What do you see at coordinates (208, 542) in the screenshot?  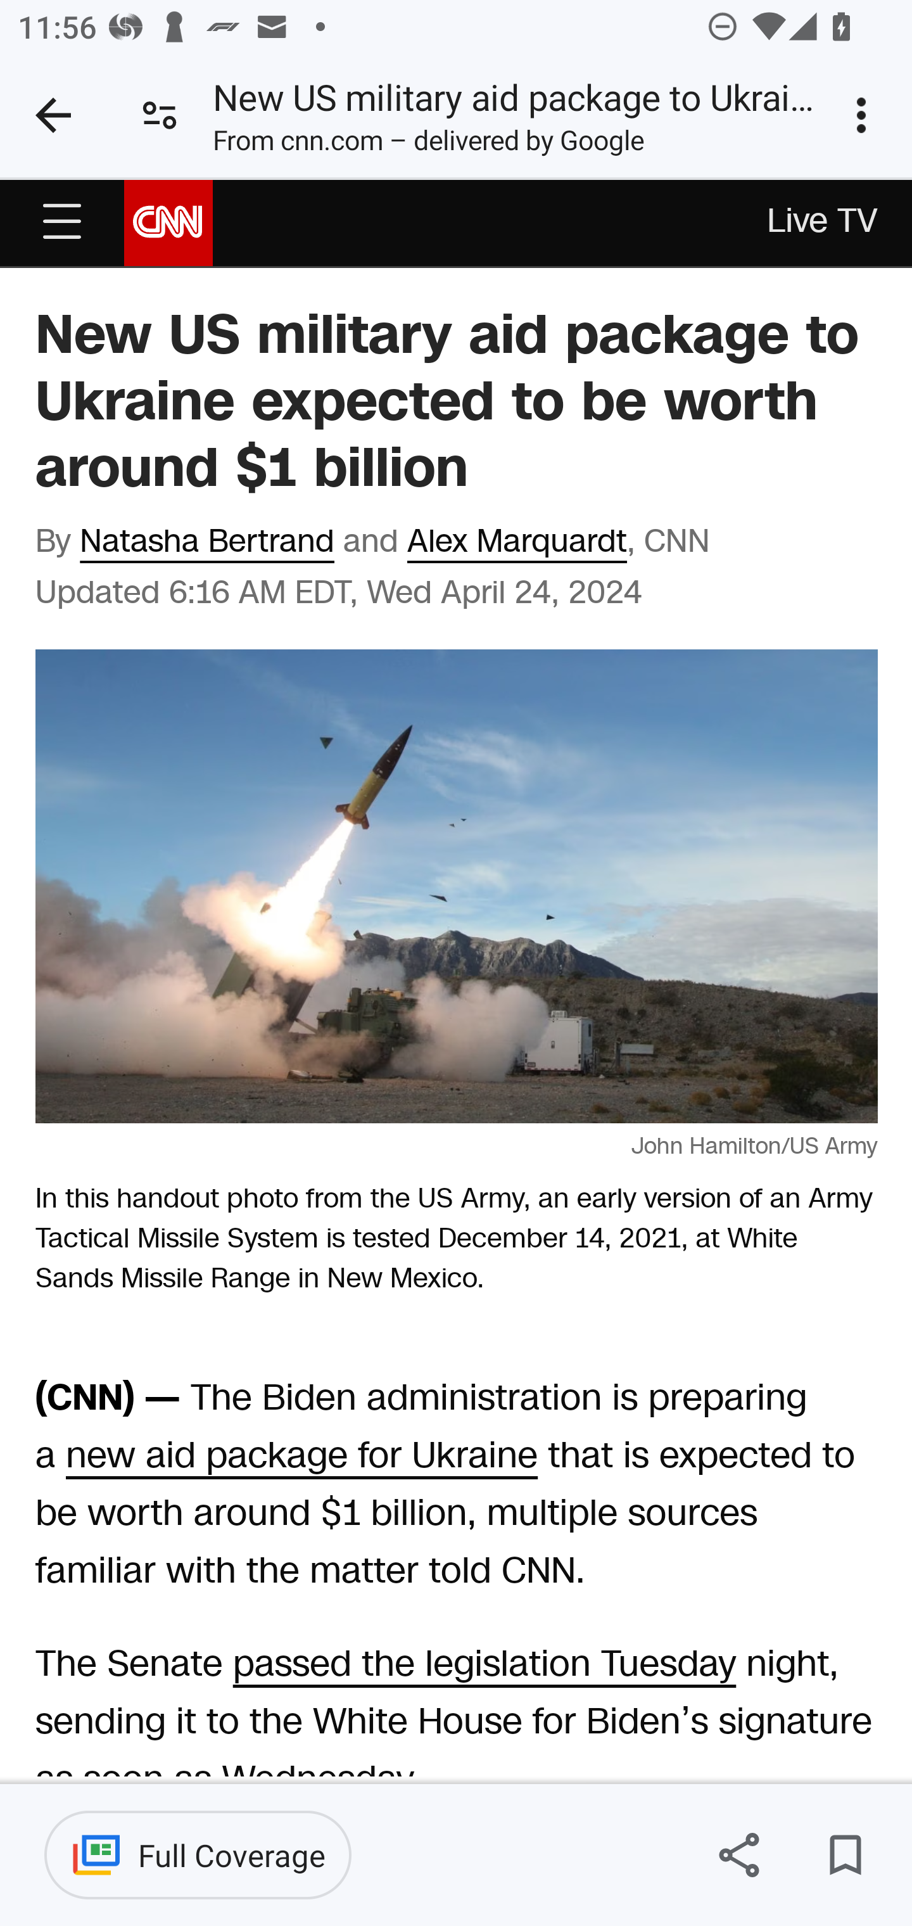 I see `Natasha Bertrand` at bounding box center [208, 542].